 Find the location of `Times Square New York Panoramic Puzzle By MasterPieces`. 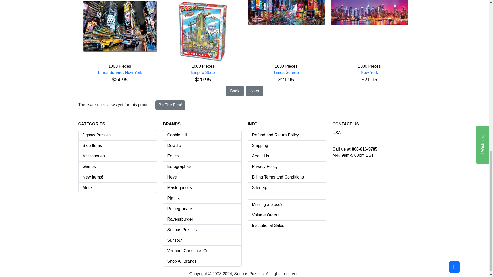

Times Square New York Panoramic Puzzle By MasterPieces is located at coordinates (286, 12).